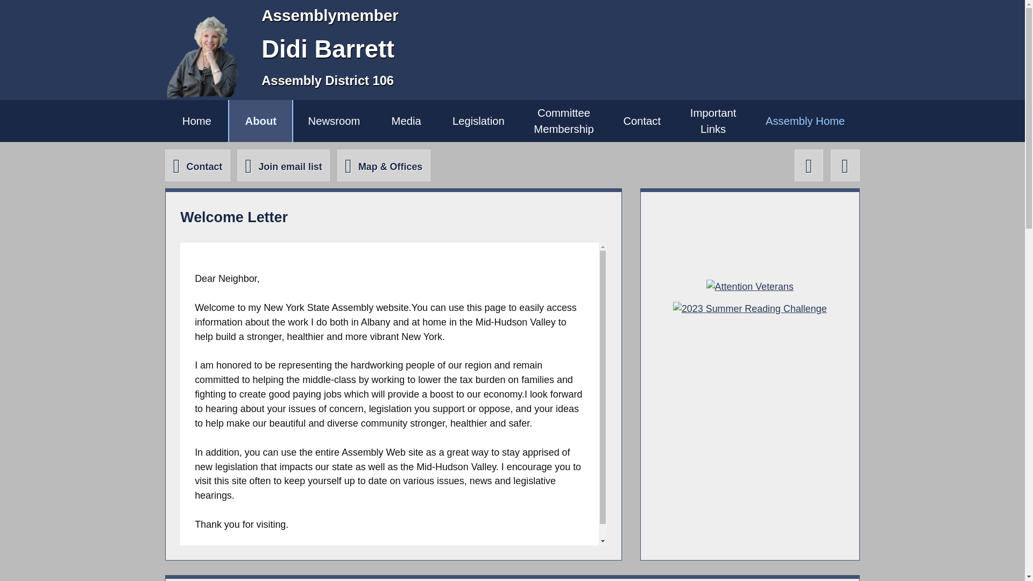 The width and height of the screenshot is (1033, 581). Describe the element at coordinates (283, 165) in the screenshot. I see `About` at that location.